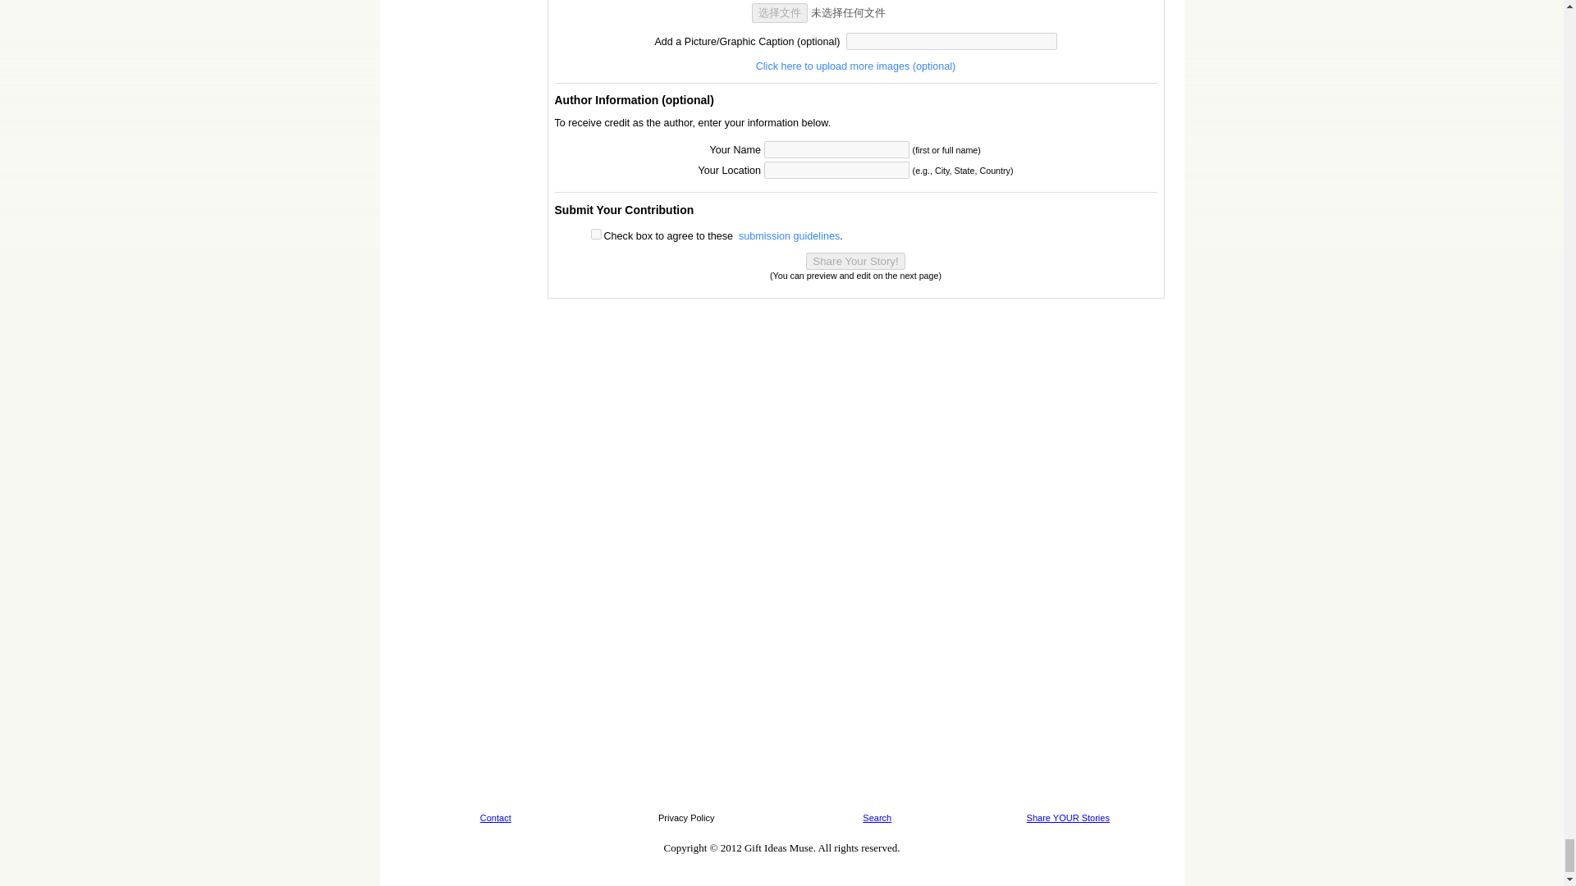  What do you see at coordinates (855, 261) in the screenshot?
I see `Share Your Story!` at bounding box center [855, 261].